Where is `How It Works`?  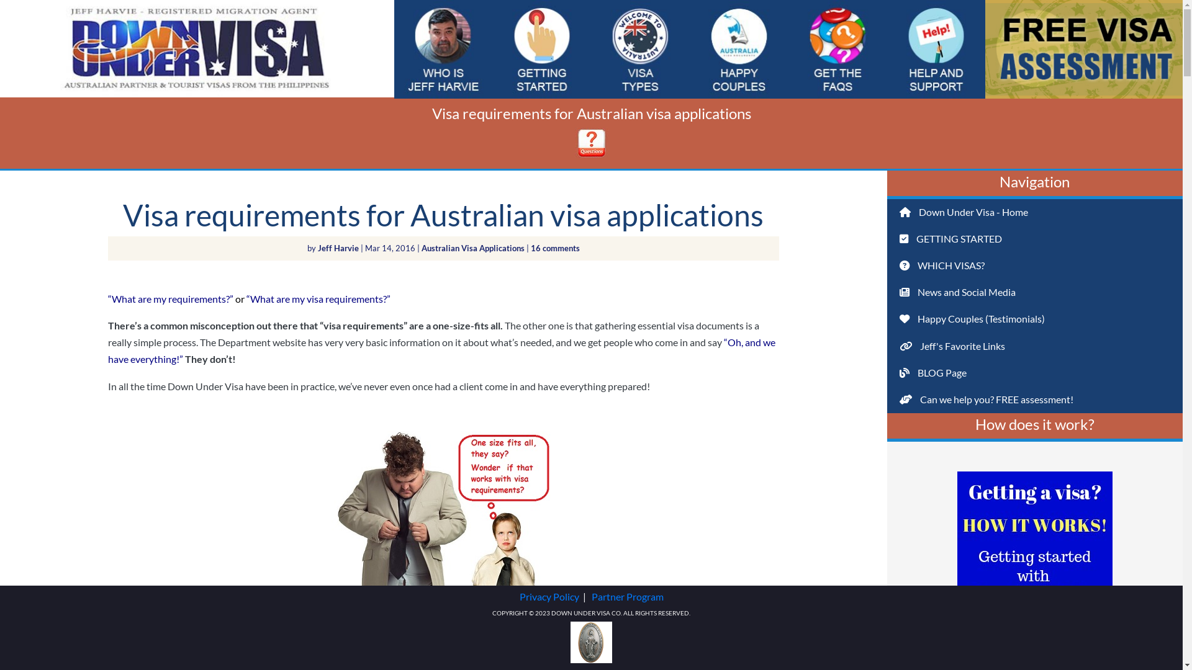
How It Works is located at coordinates (1035, 623).